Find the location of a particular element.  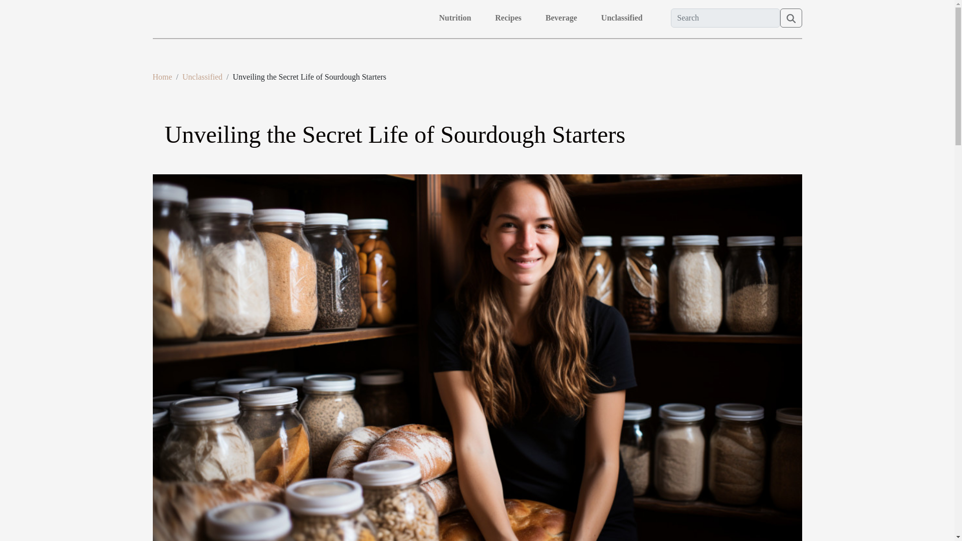

Unclassified is located at coordinates (622, 18).